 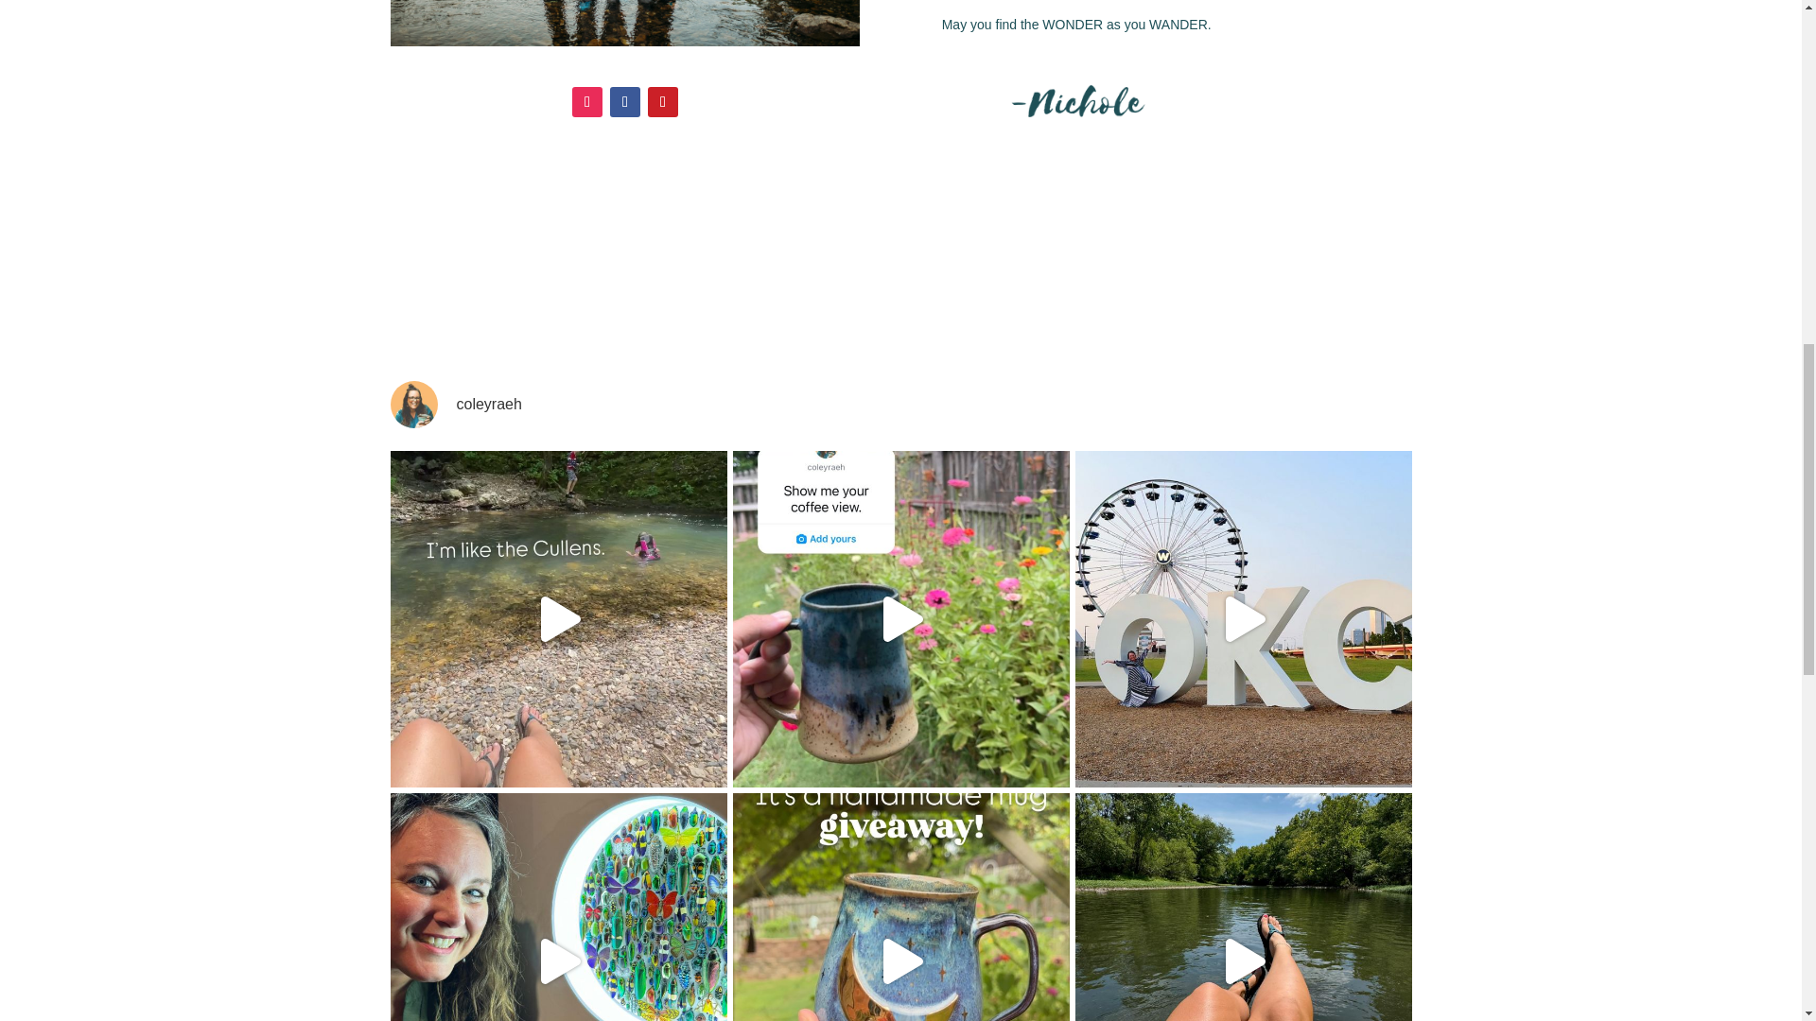 What do you see at coordinates (900, 404) in the screenshot?
I see `coleyraeh` at bounding box center [900, 404].